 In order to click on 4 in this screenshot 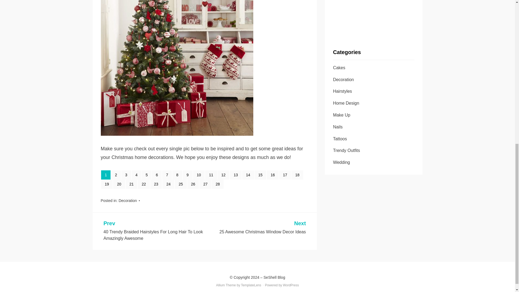, I will do `click(136, 175)`.